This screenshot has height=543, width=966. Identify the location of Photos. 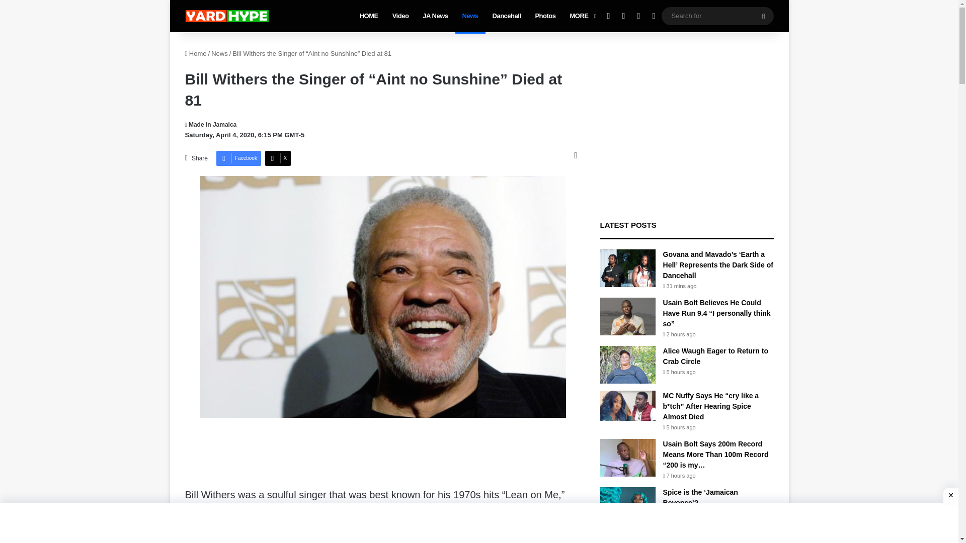
(544, 16).